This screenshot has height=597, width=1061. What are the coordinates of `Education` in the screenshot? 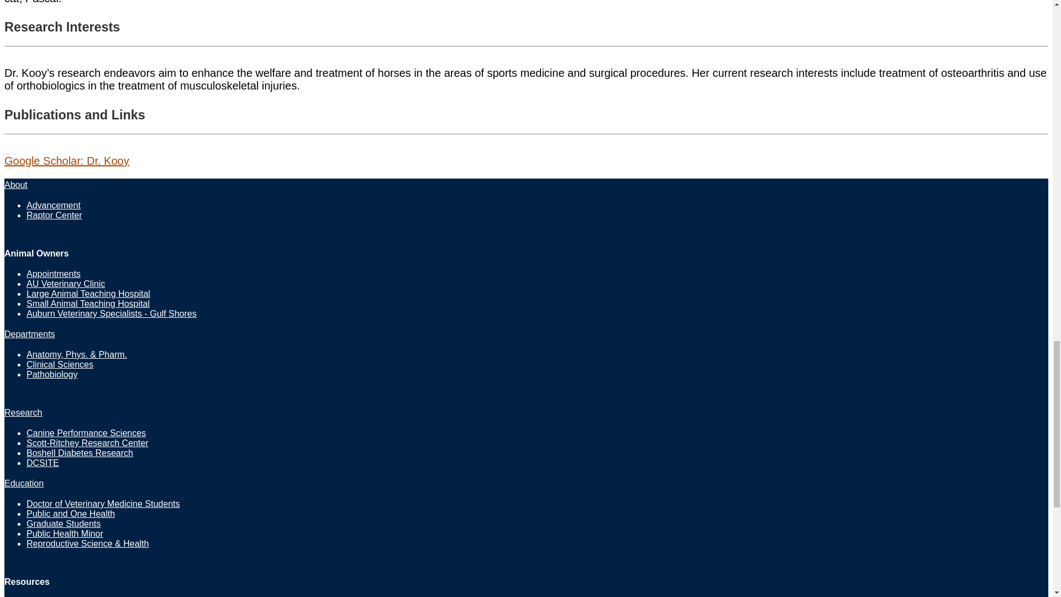 It's located at (23, 483).